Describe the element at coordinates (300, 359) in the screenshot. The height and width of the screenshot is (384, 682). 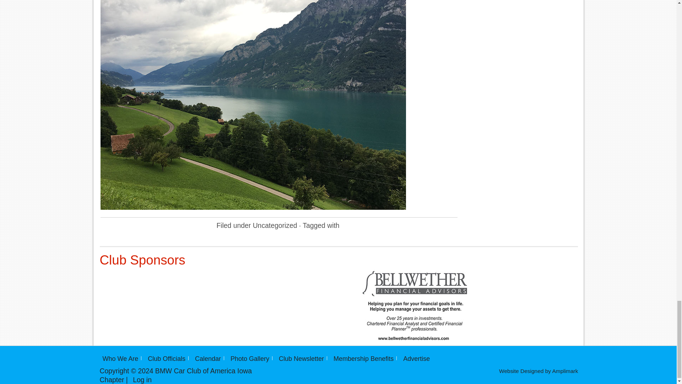
I see `Club Newsletter` at that location.